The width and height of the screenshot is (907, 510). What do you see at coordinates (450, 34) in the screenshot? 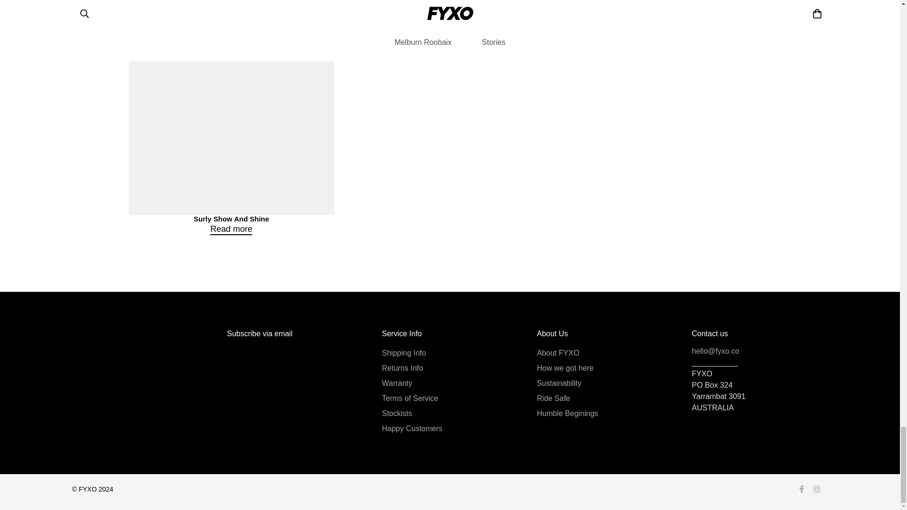
I see `Read more` at bounding box center [450, 34].